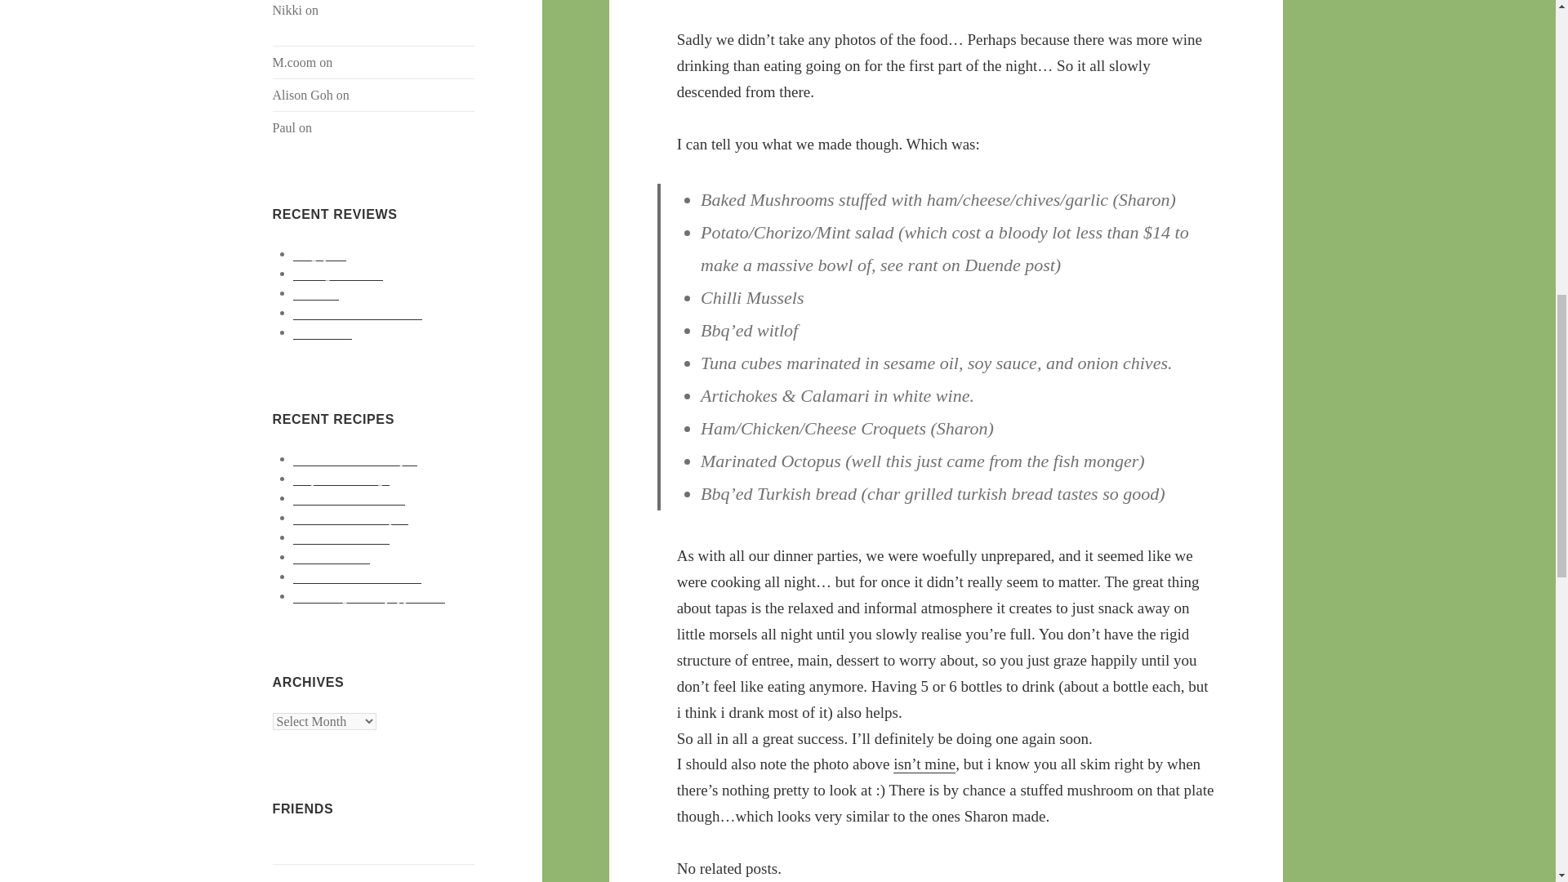  I want to click on Rabbit ragu with pappardelle, so click(369, 596).